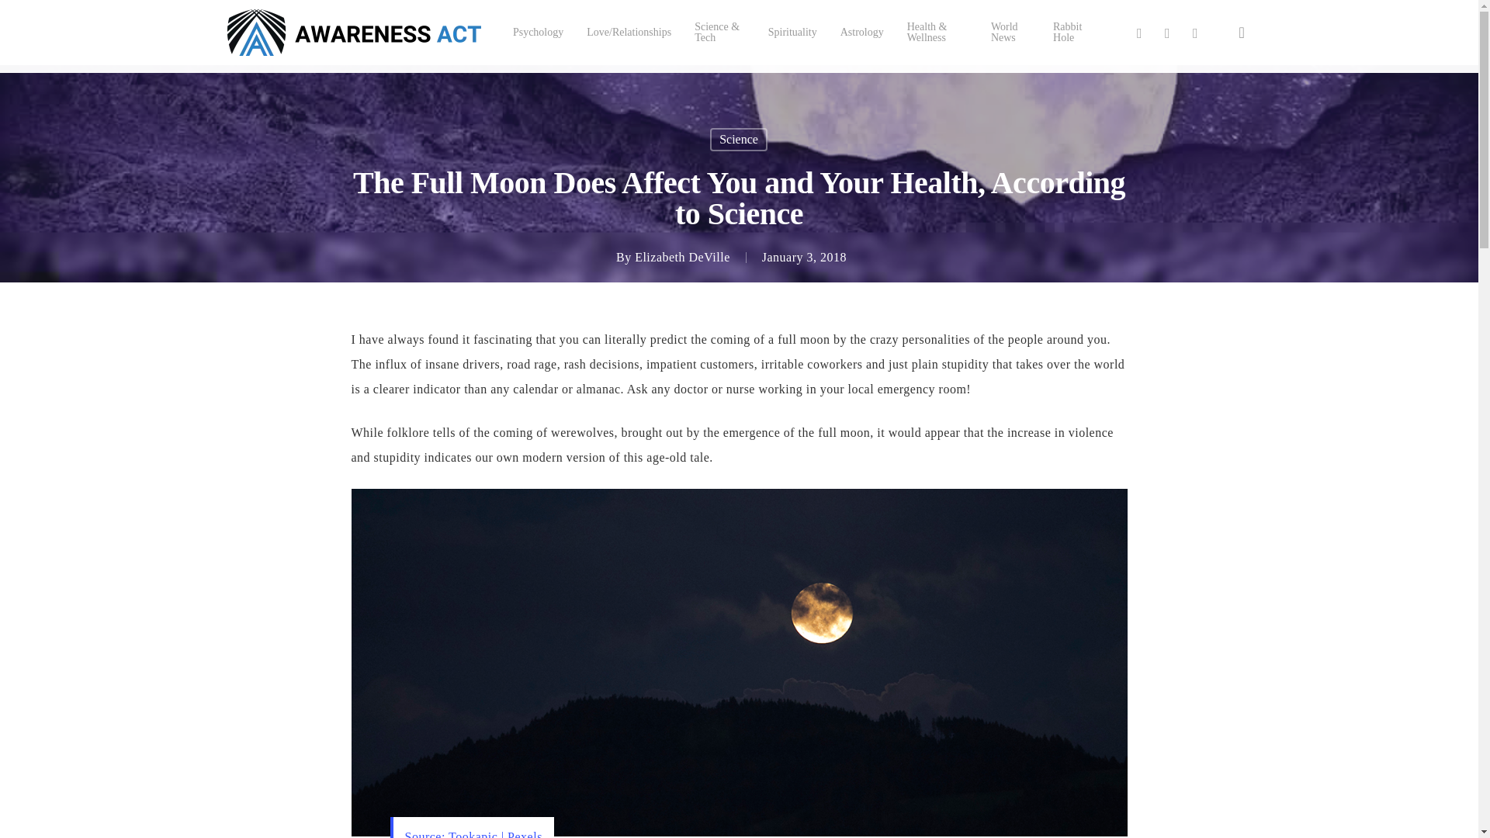  What do you see at coordinates (739, 140) in the screenshot?
I see `Science` at bounding box center [739, 140].